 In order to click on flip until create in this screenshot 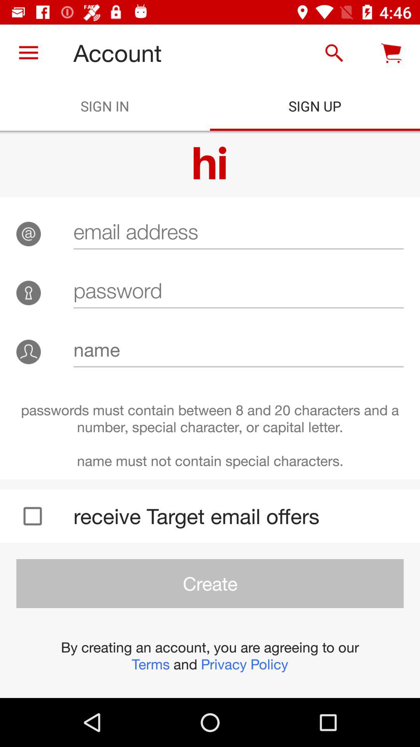, I will do `click(210, 584)`.